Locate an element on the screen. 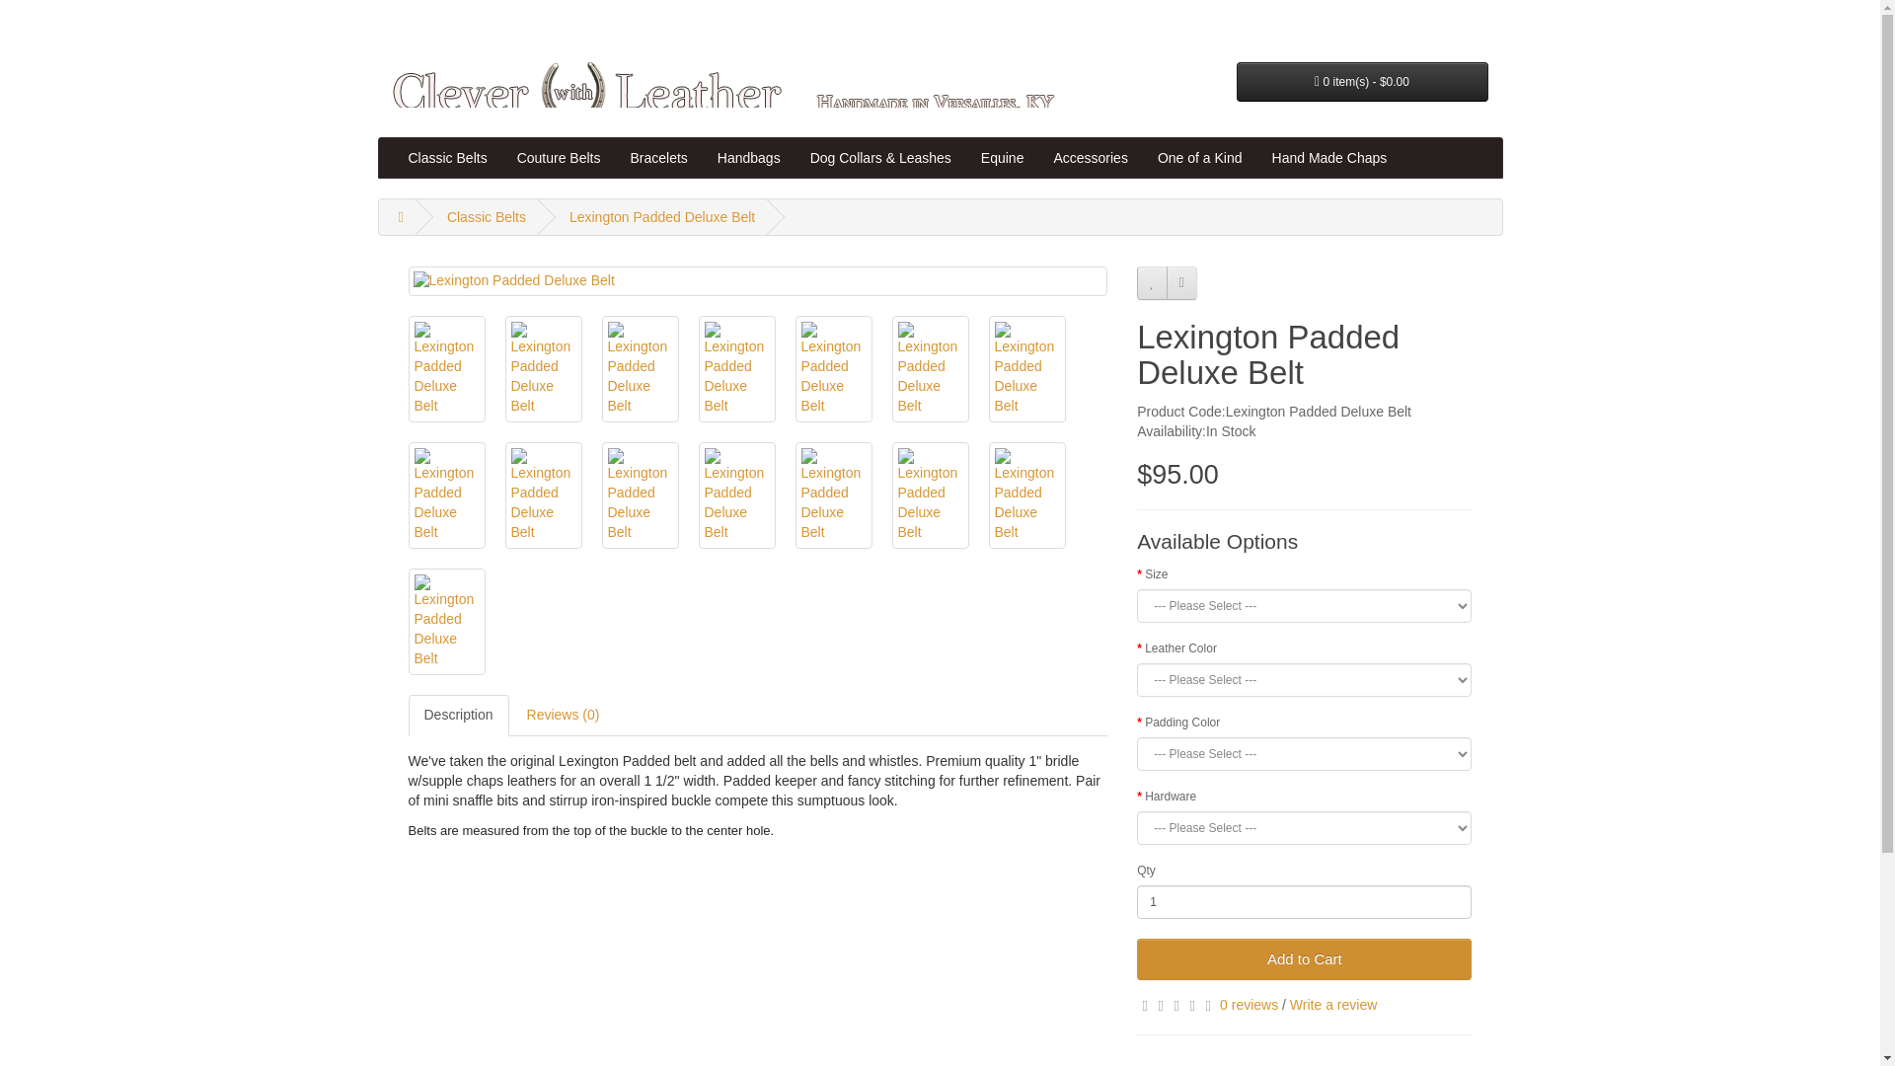 This screenshot has height=1066, width=1895. Clever with Leather is located at coordinates (732, 94).